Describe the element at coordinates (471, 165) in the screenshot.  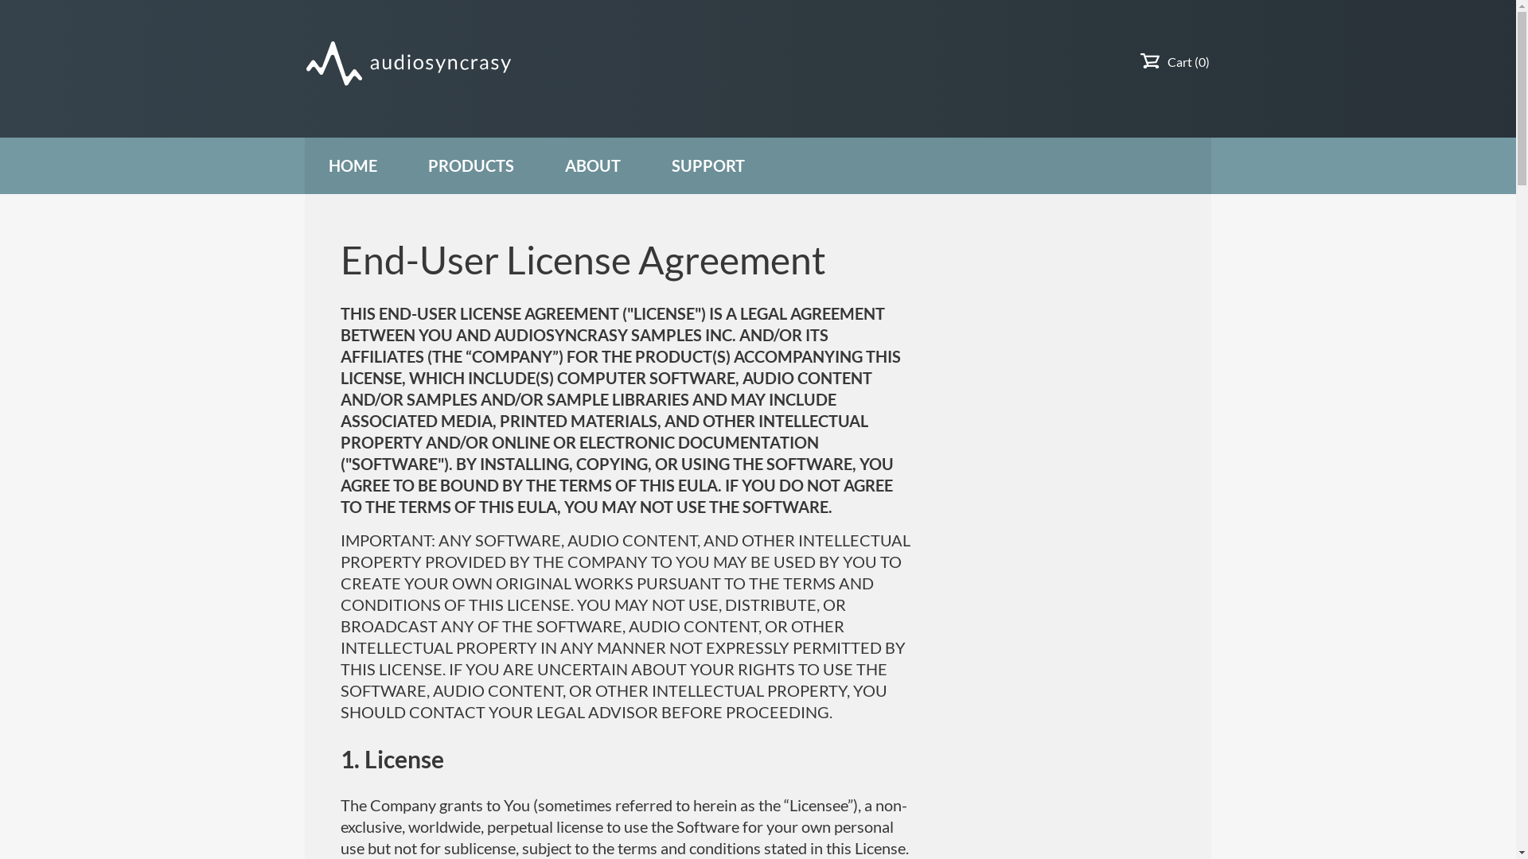
I see `PRODUCTS` at that location.